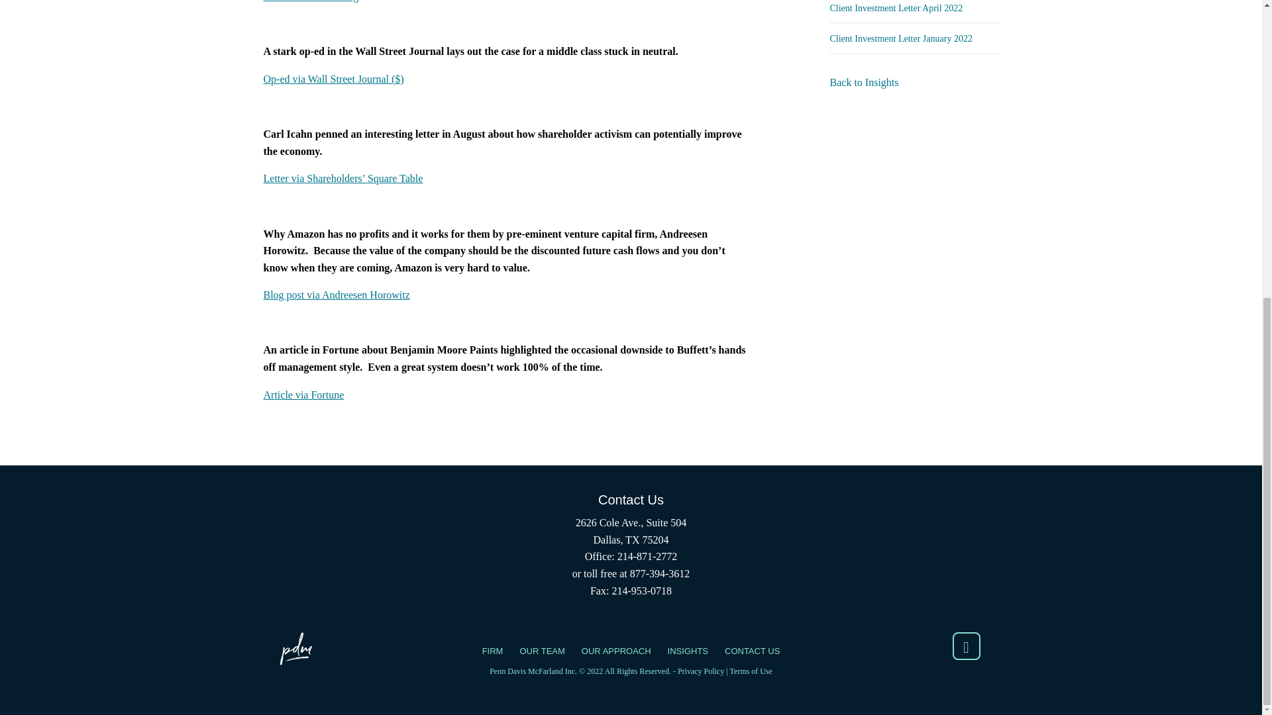 The height and width of the screenshot is (715, 1272). What do you see at coordinates (493, 650) in the screenshot?
I see `FIRM` at bounding box center [493, 650].